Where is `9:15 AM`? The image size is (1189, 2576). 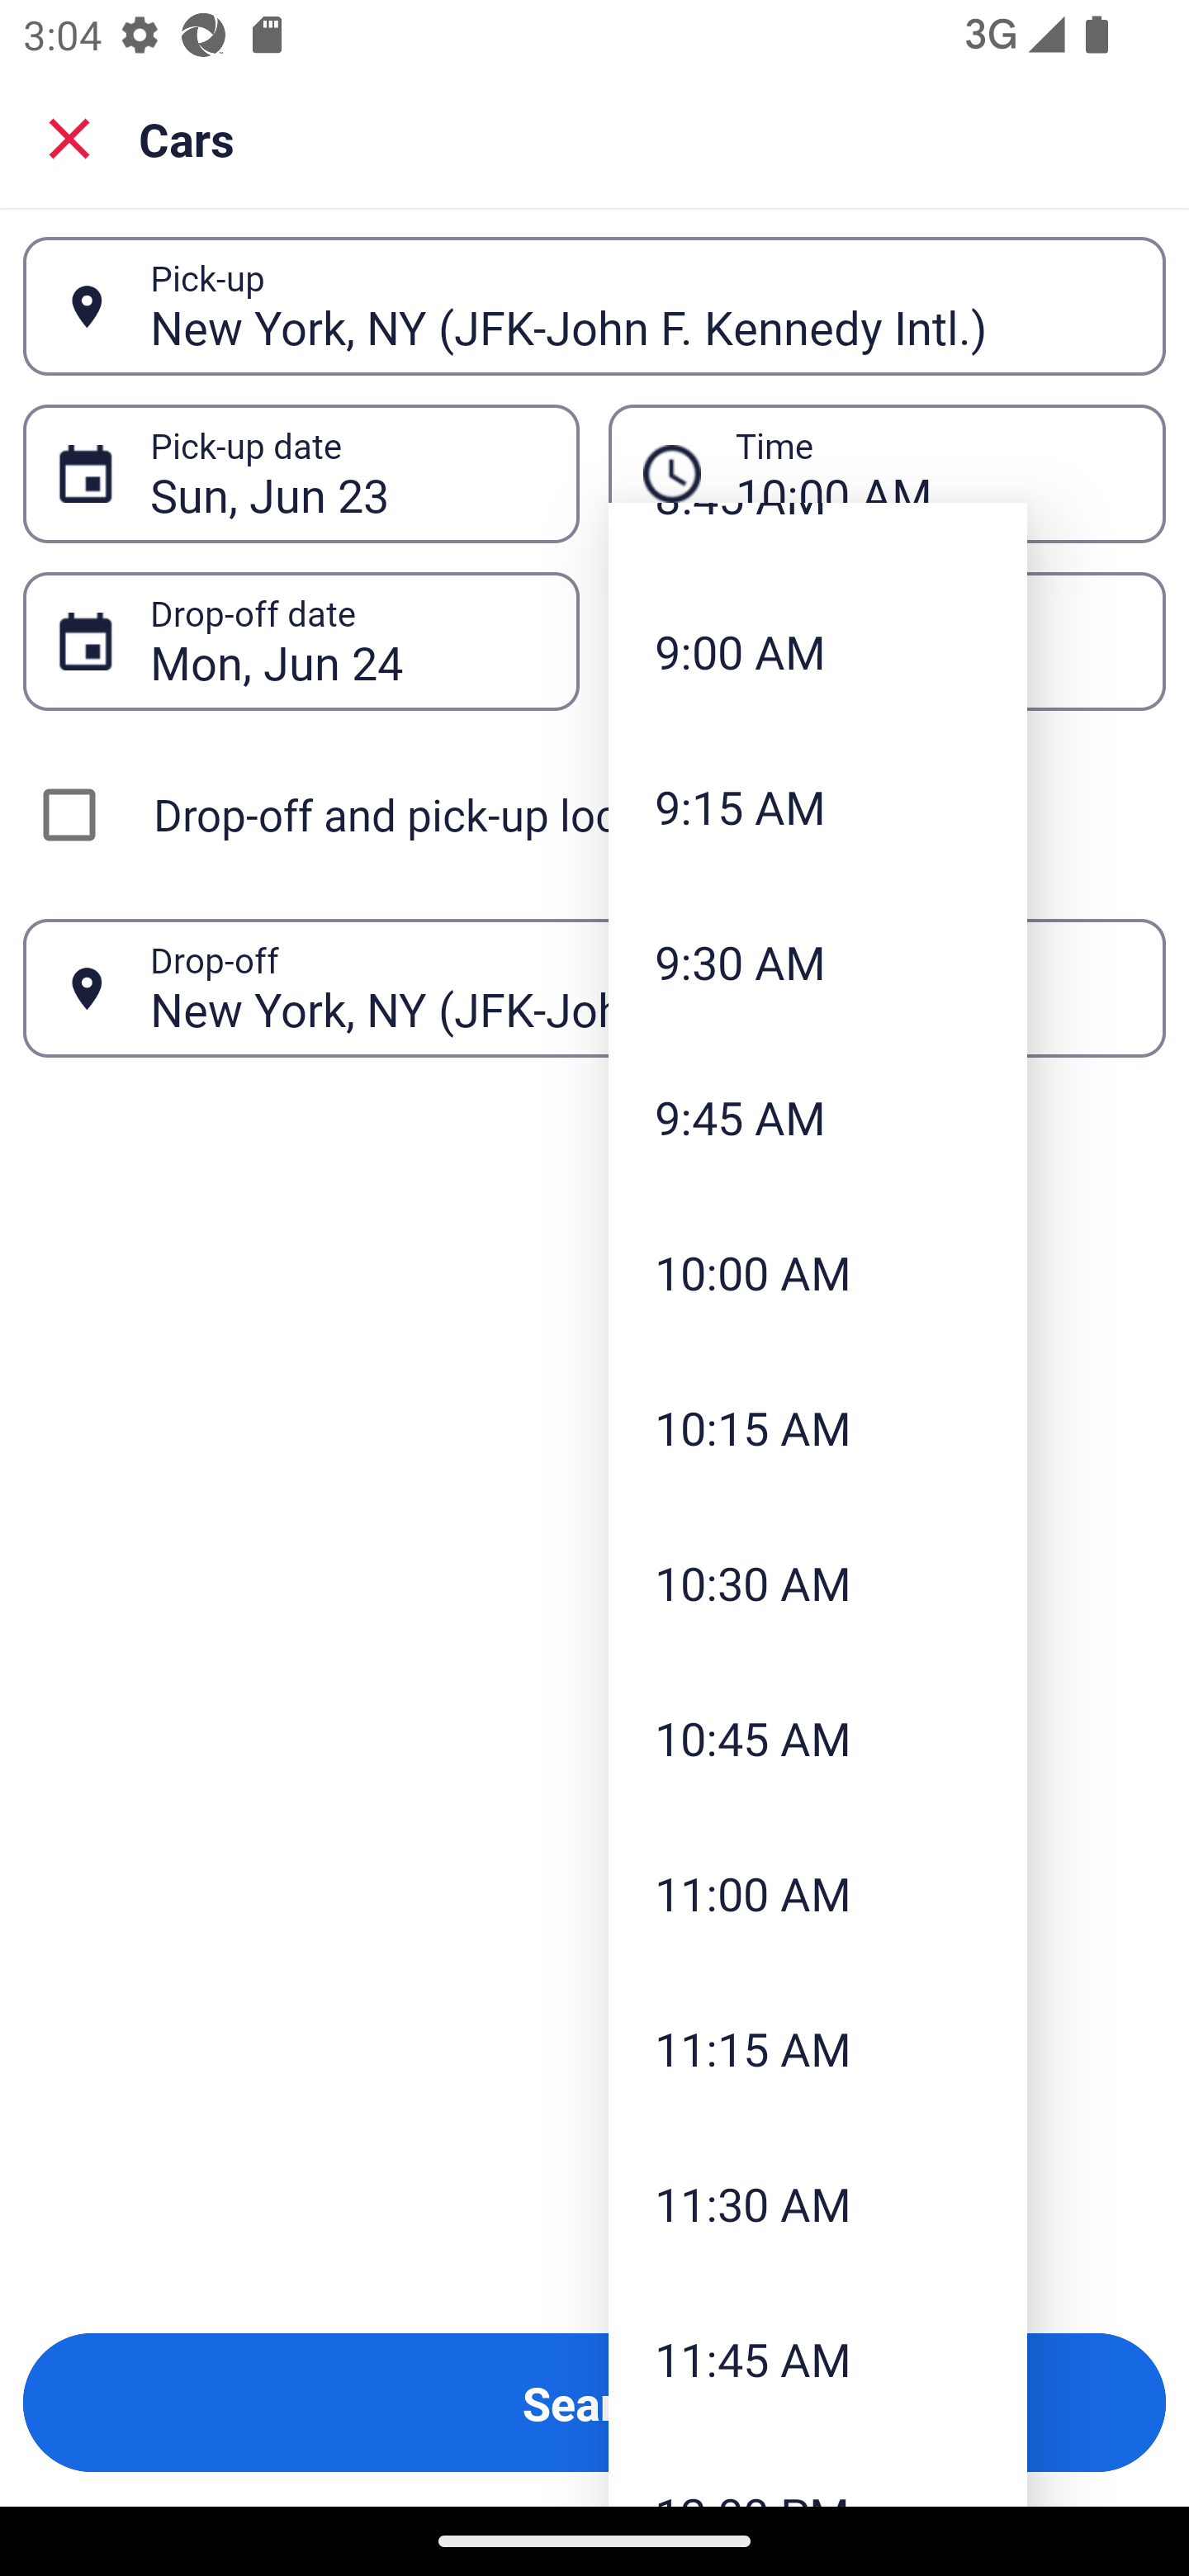
9:15 AM is located at coordinates (817, 806).